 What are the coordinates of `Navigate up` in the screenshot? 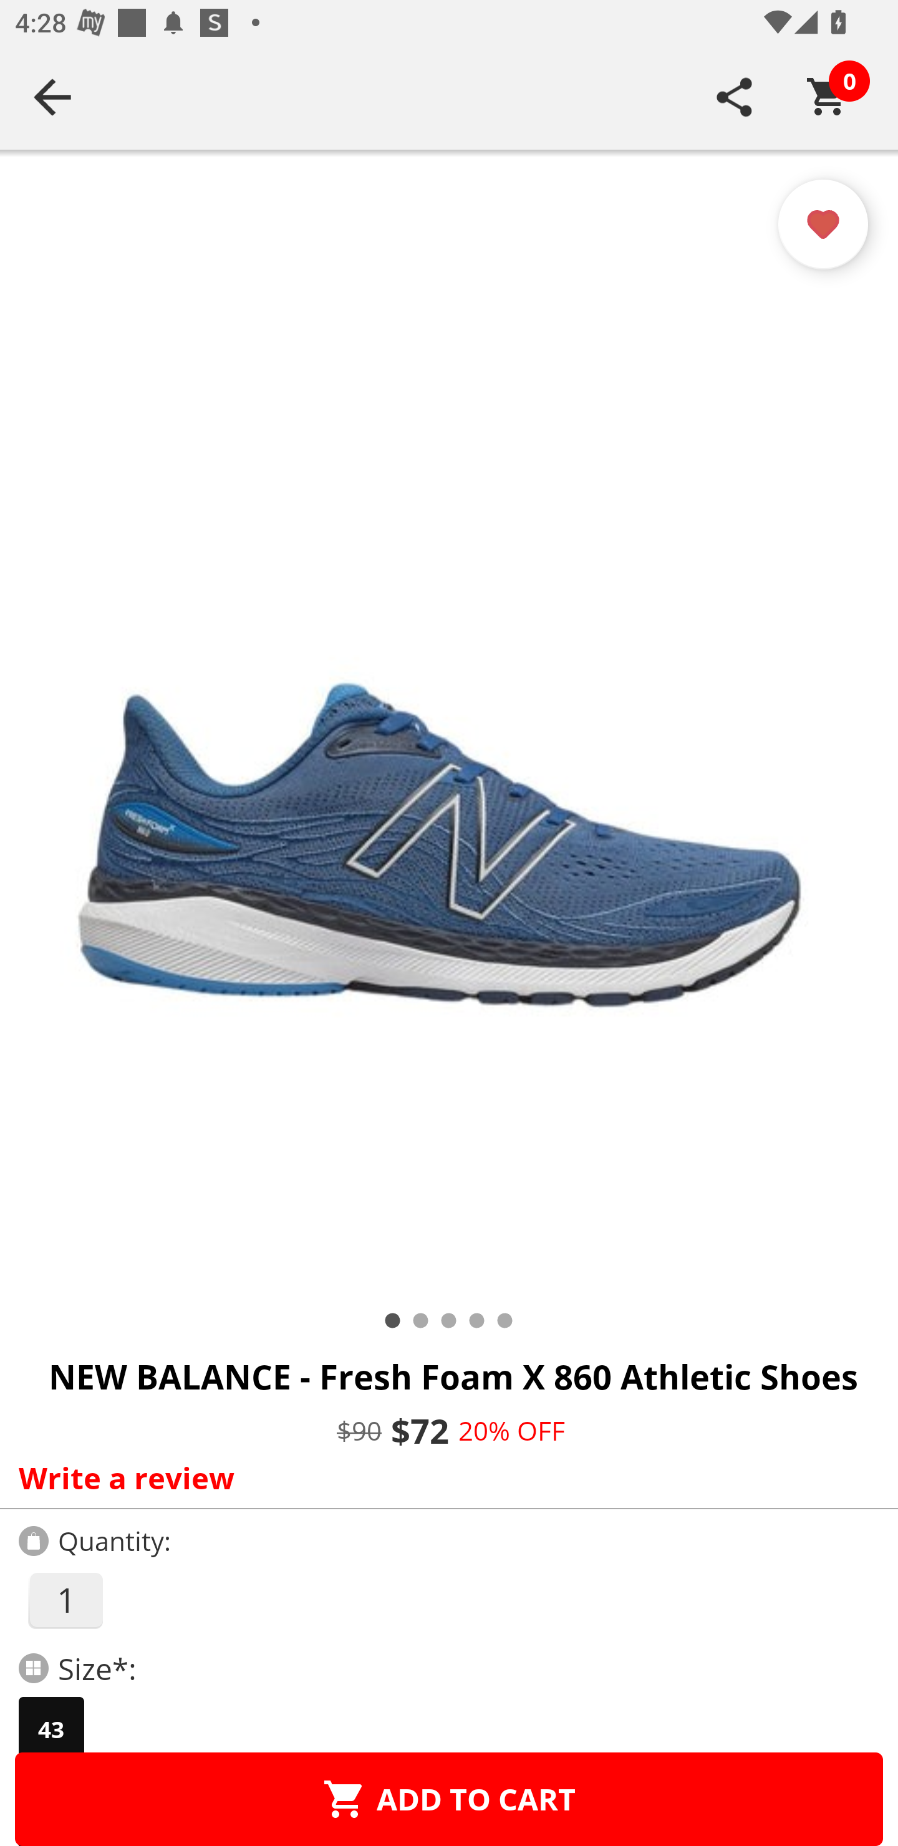 It's located at (52, 97).